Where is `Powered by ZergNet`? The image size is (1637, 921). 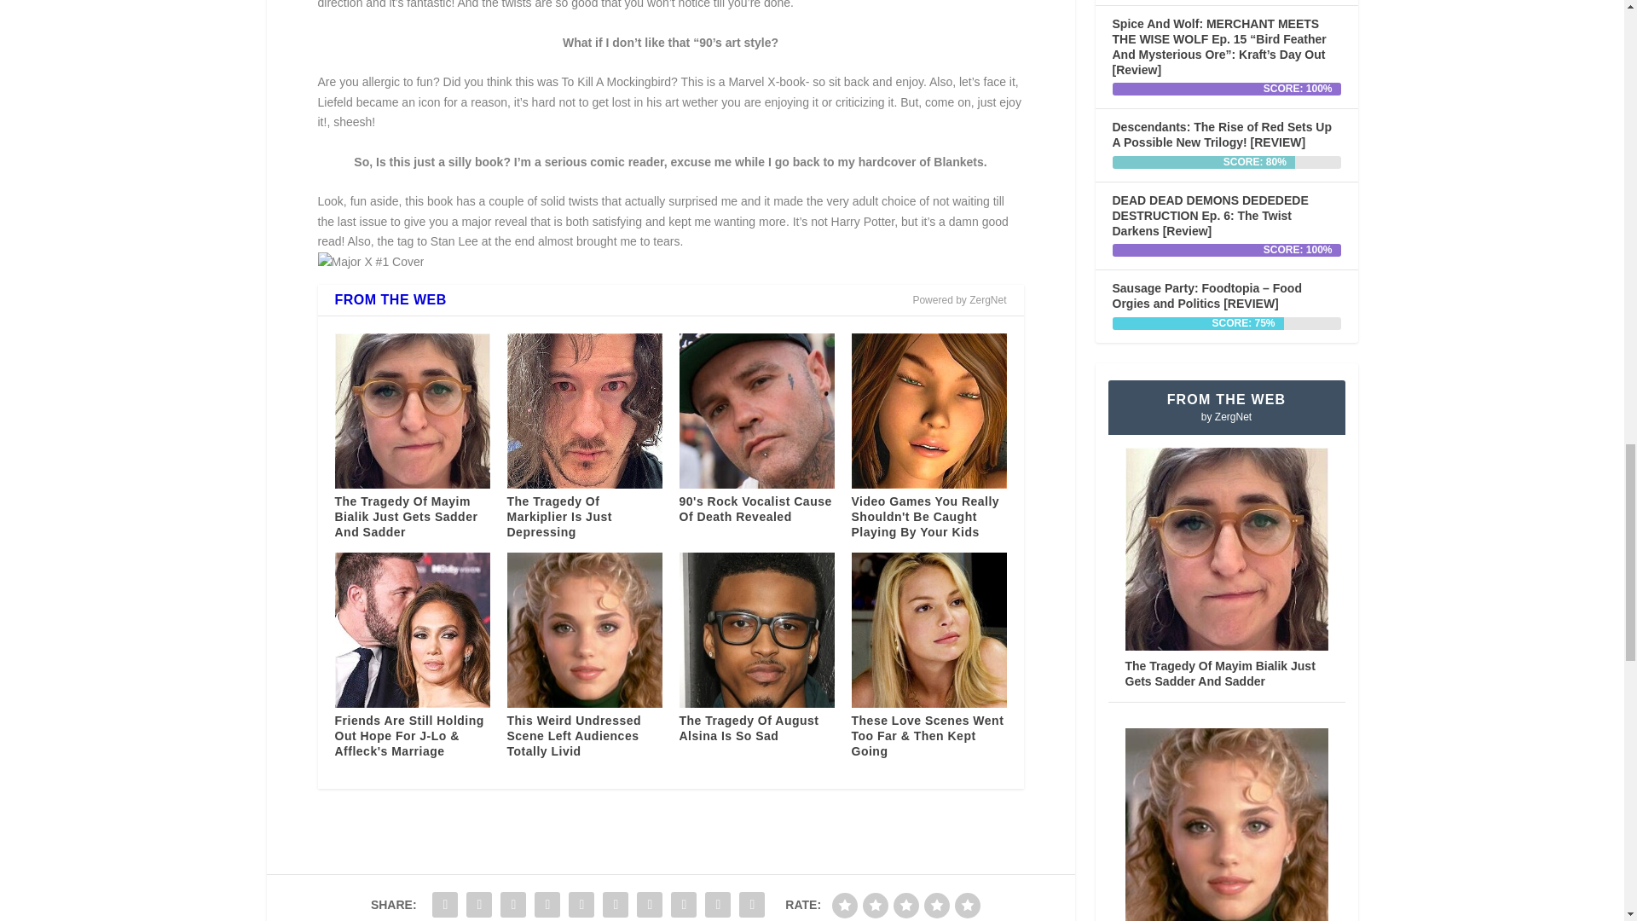 Powered by ZergNet is located at coordinates (958, 300).